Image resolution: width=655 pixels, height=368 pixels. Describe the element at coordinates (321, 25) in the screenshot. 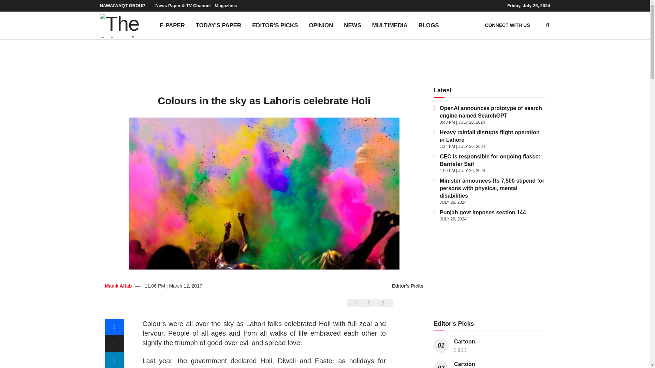

I see `OPINION` at that location.